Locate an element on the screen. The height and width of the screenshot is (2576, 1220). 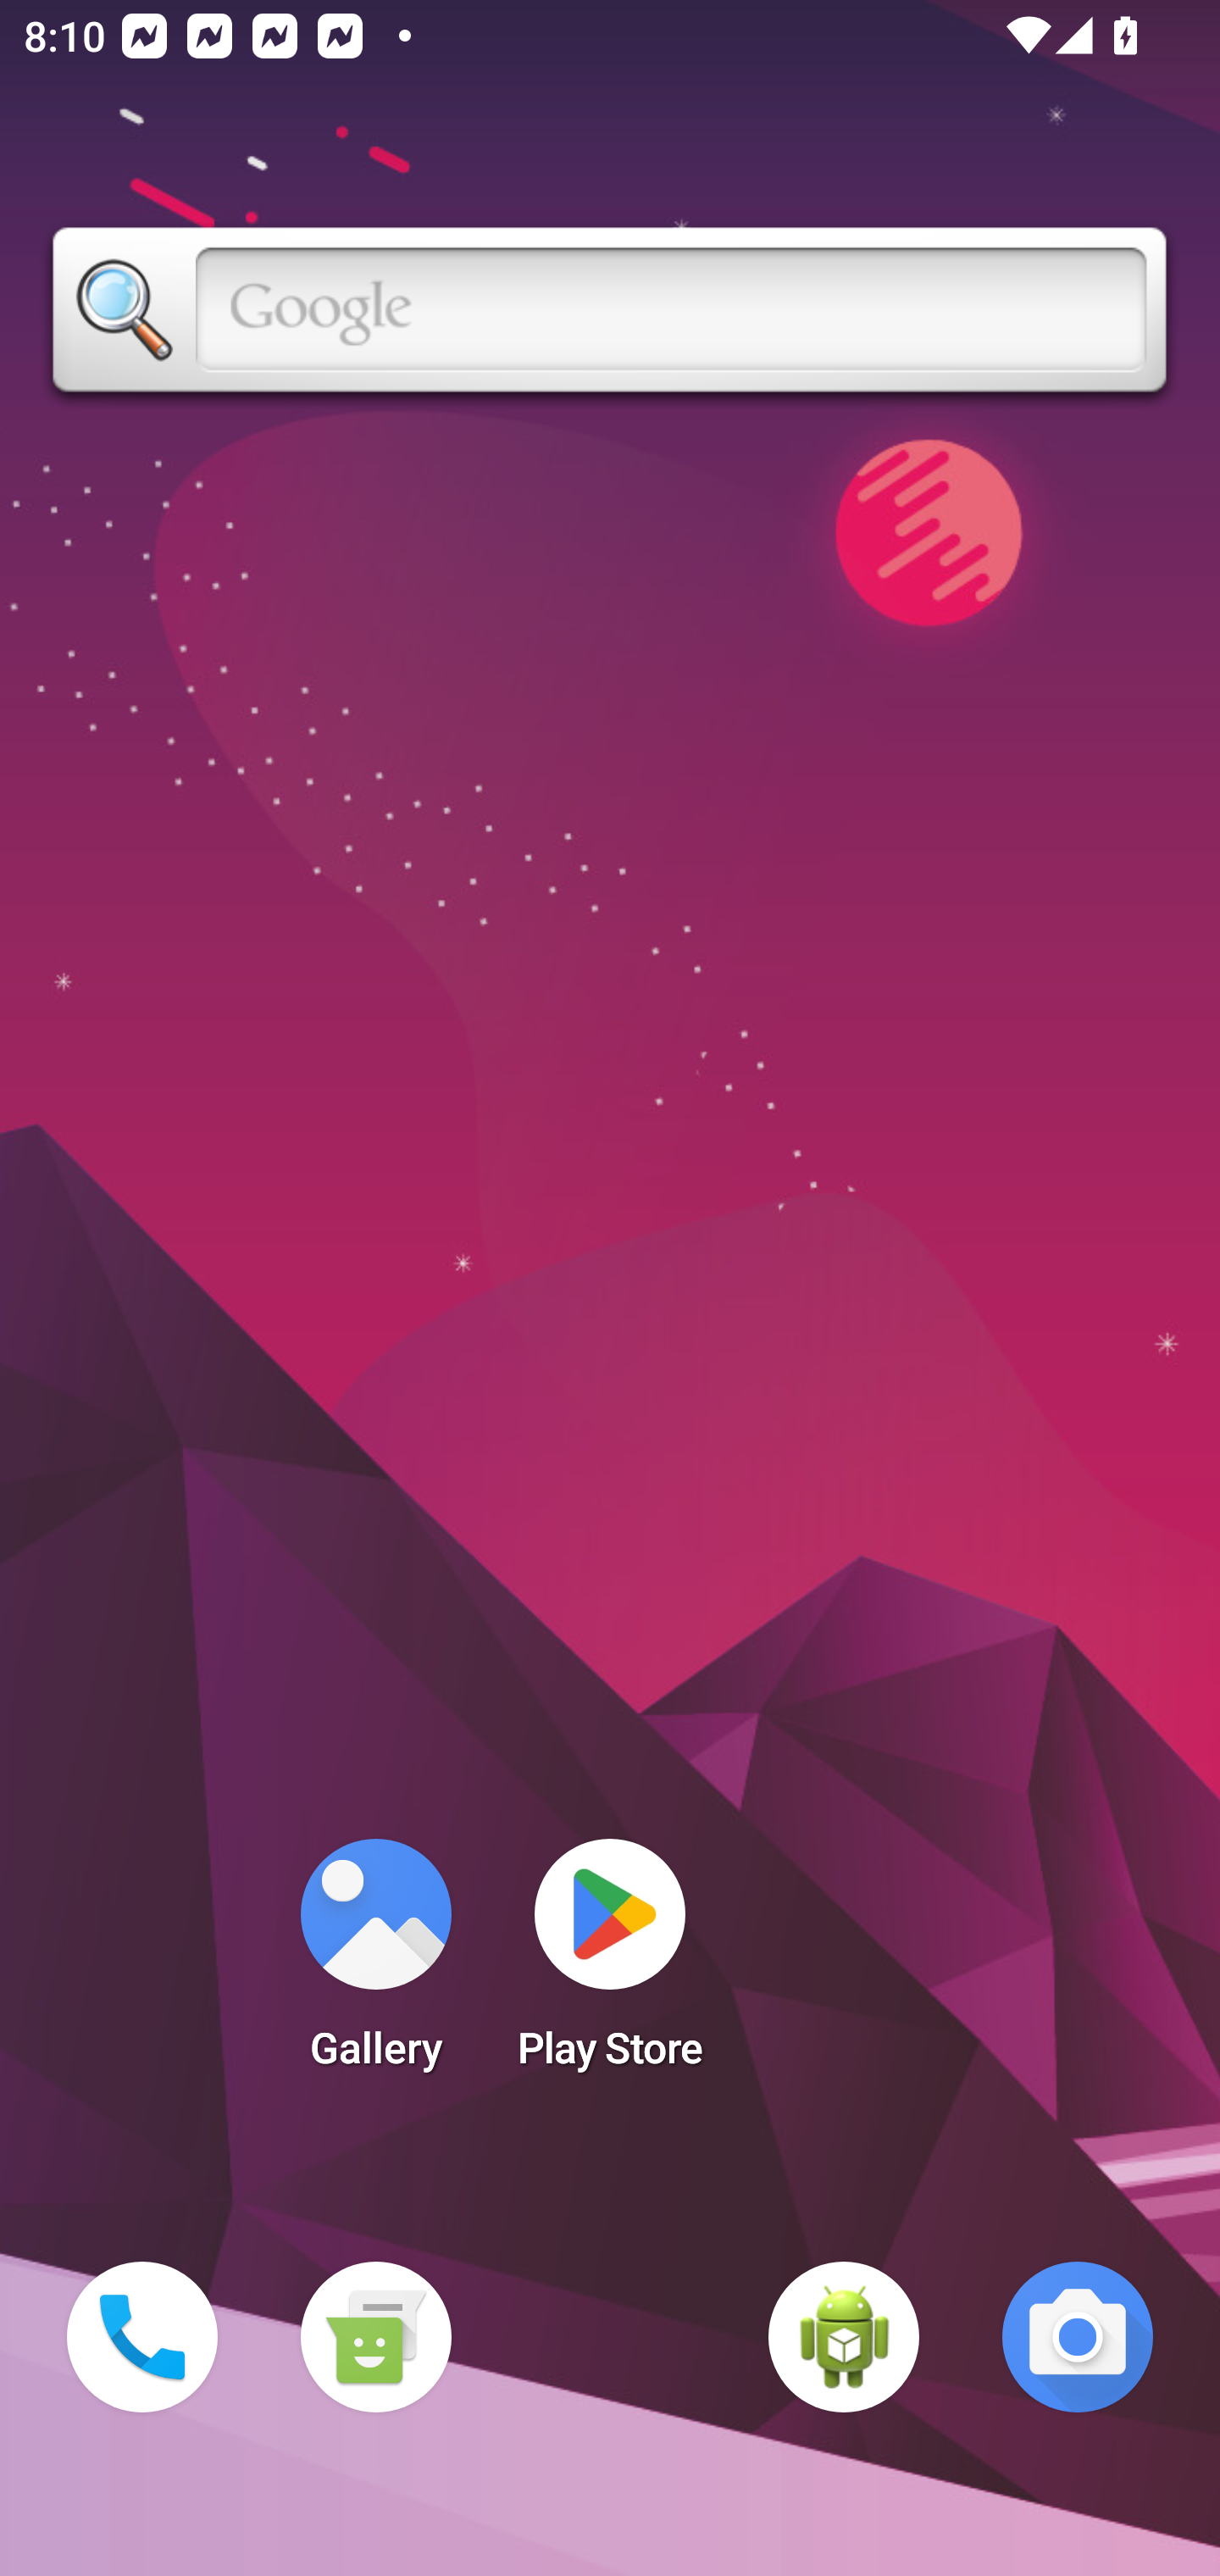
Play Store is located at coordinates (610, 1964).